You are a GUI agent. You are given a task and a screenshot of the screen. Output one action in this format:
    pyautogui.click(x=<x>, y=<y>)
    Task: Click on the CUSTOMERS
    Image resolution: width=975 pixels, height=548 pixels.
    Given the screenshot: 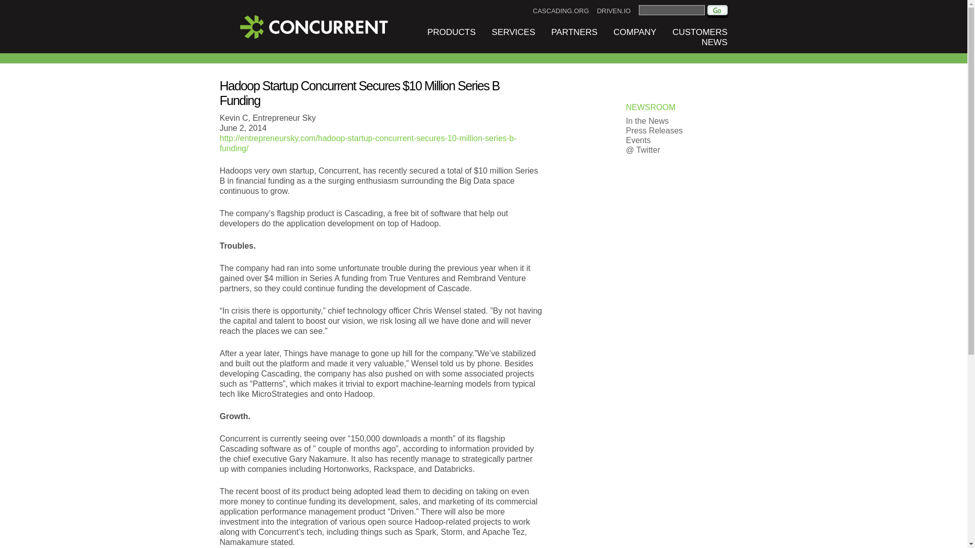 What is the action you would take?
    pyautogui.click(x=700, y=32)
    